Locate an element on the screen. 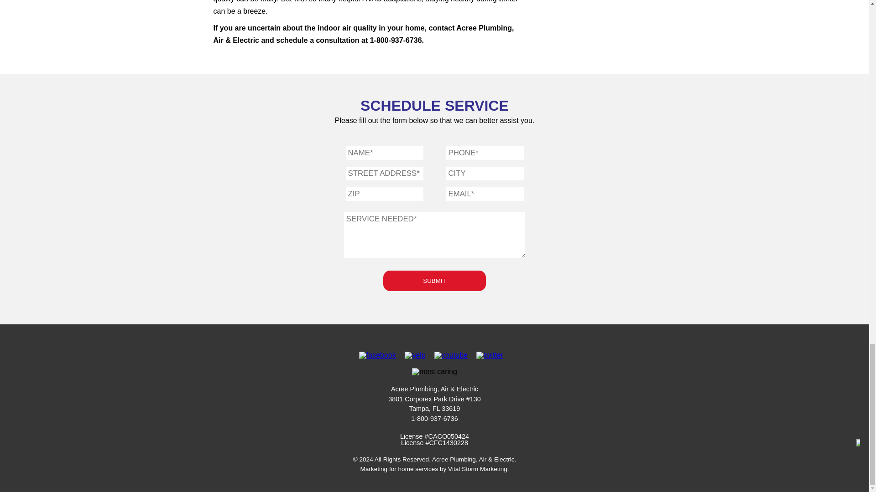 This screenshot has width=876, height=492. SUBMIT is located at coordinates (434, 281).